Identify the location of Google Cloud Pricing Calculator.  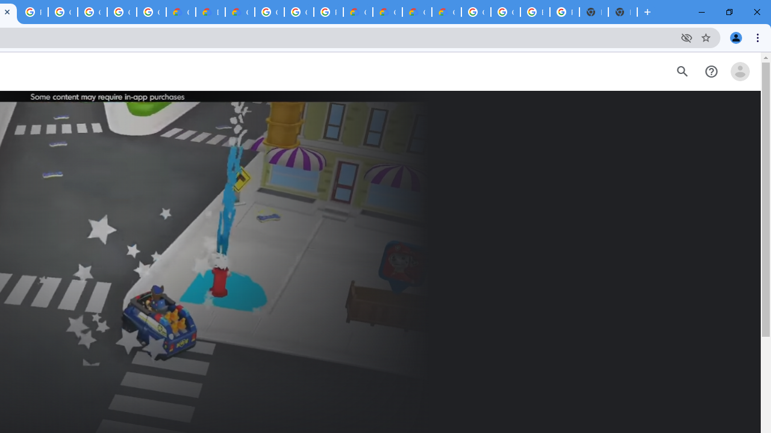
(417, 12).